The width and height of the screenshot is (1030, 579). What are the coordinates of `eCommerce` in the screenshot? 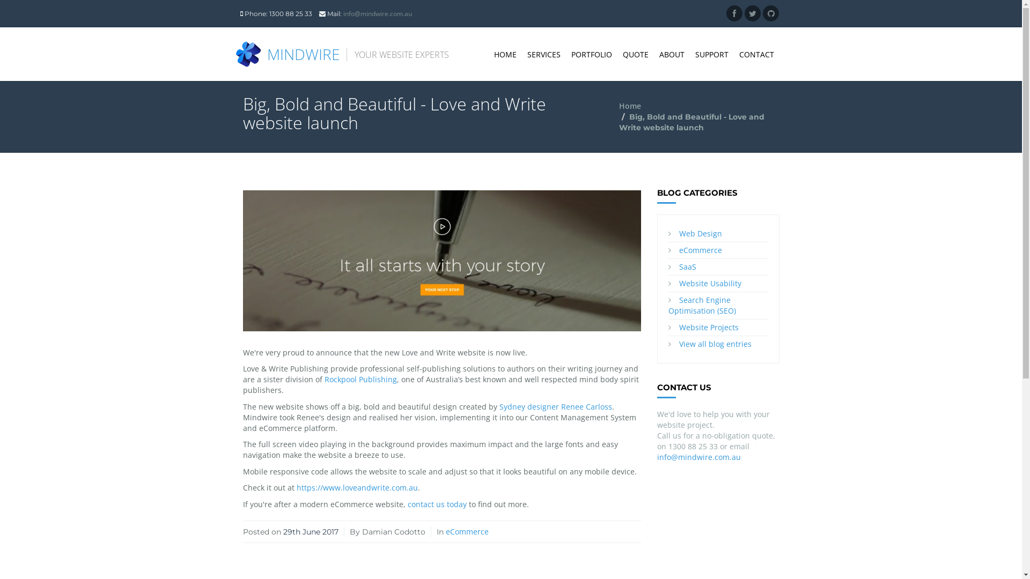 It's located at (467, 532).